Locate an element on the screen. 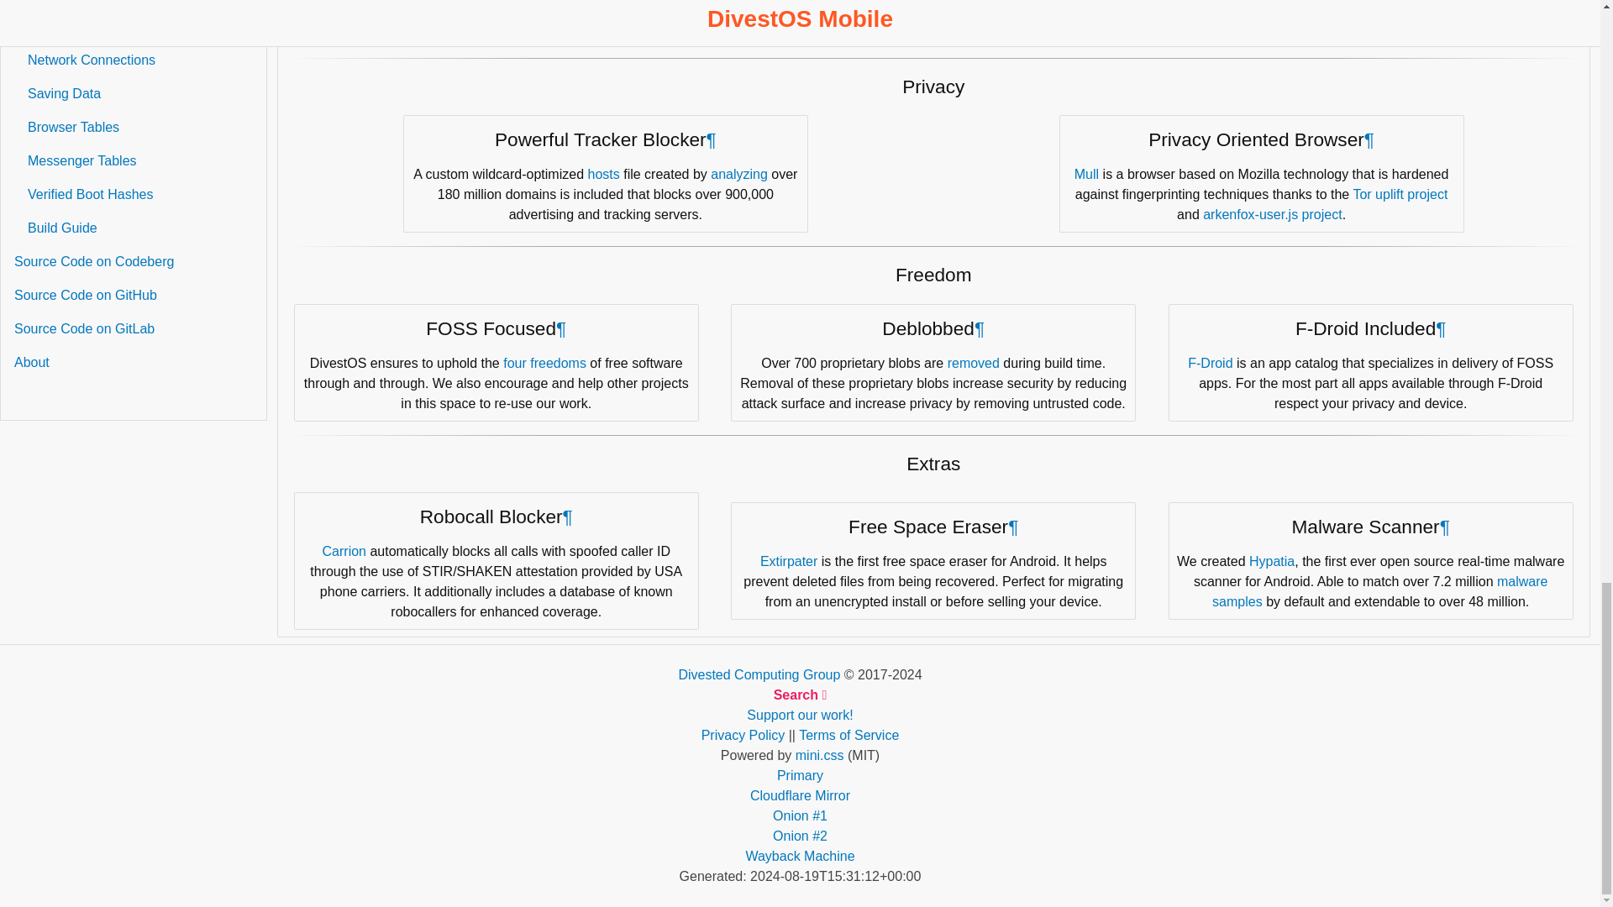 The image size is (1613, 907). Browser Tables is located at coordinates (139, 127).